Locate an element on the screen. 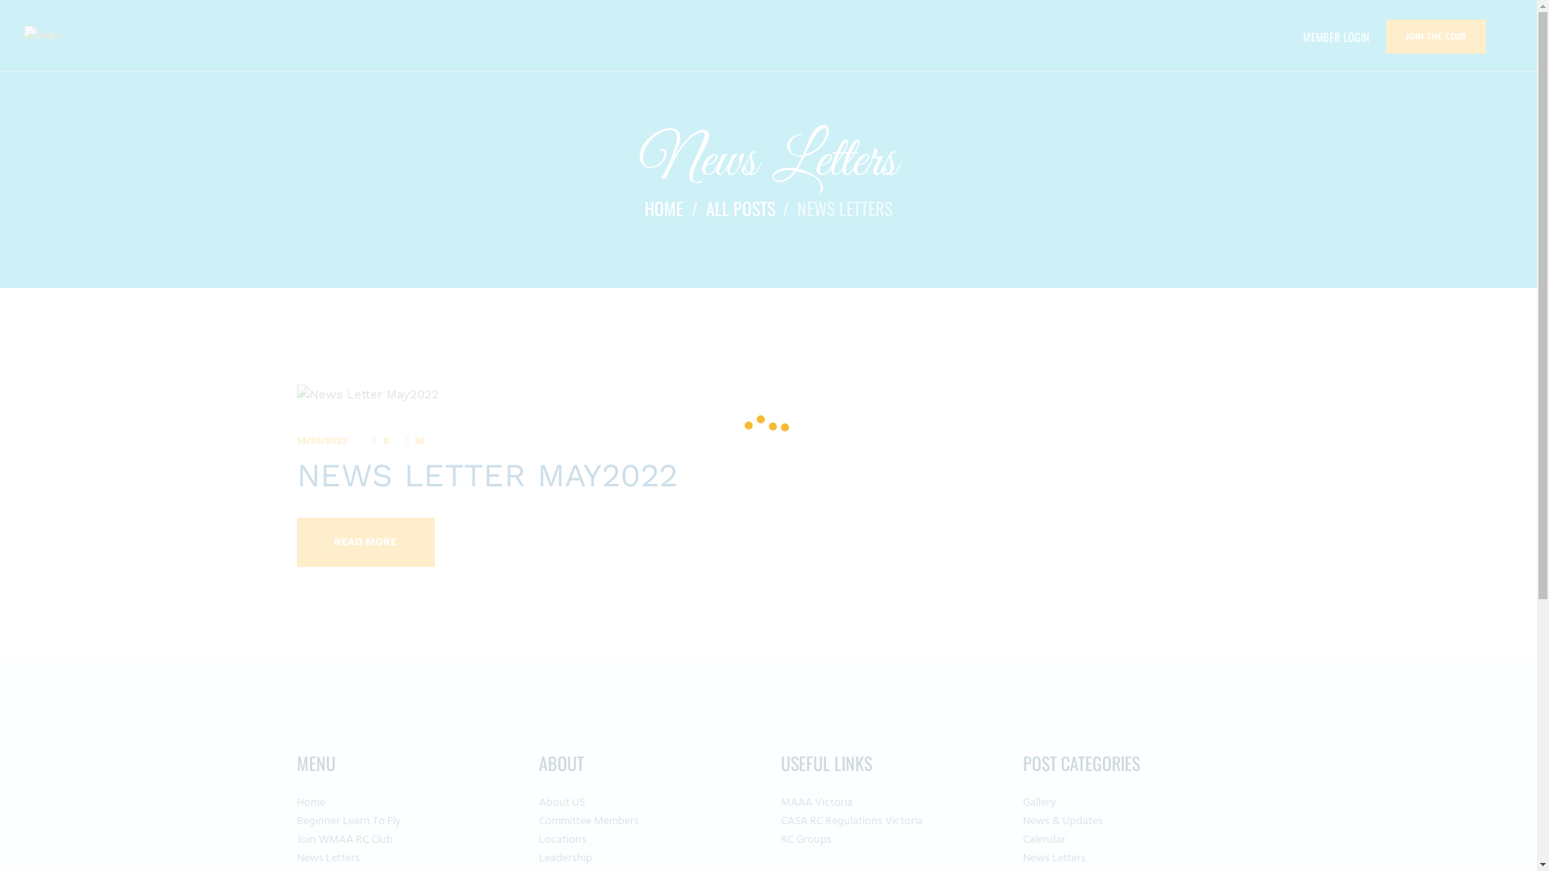  HOME is located at coordinates (664, 208).